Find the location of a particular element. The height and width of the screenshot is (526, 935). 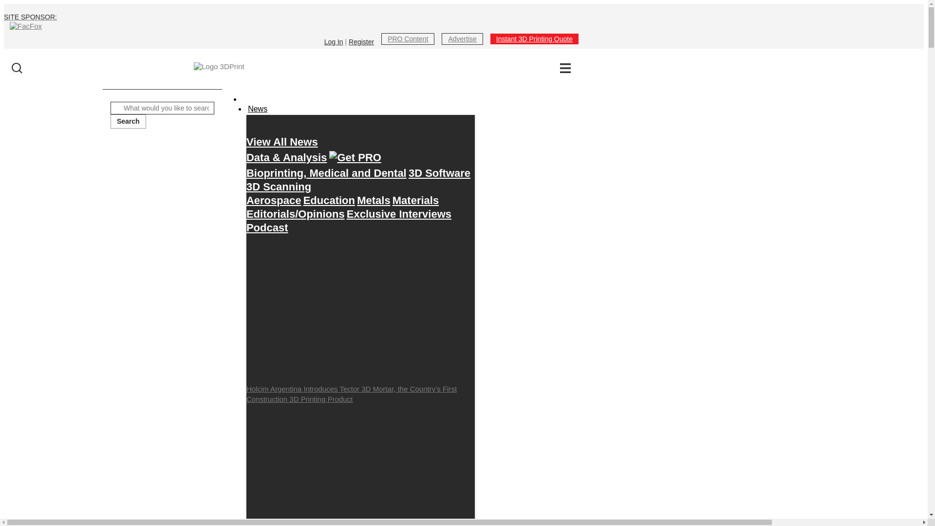

Exclusive Interviews is located at coordinates (399, 214).